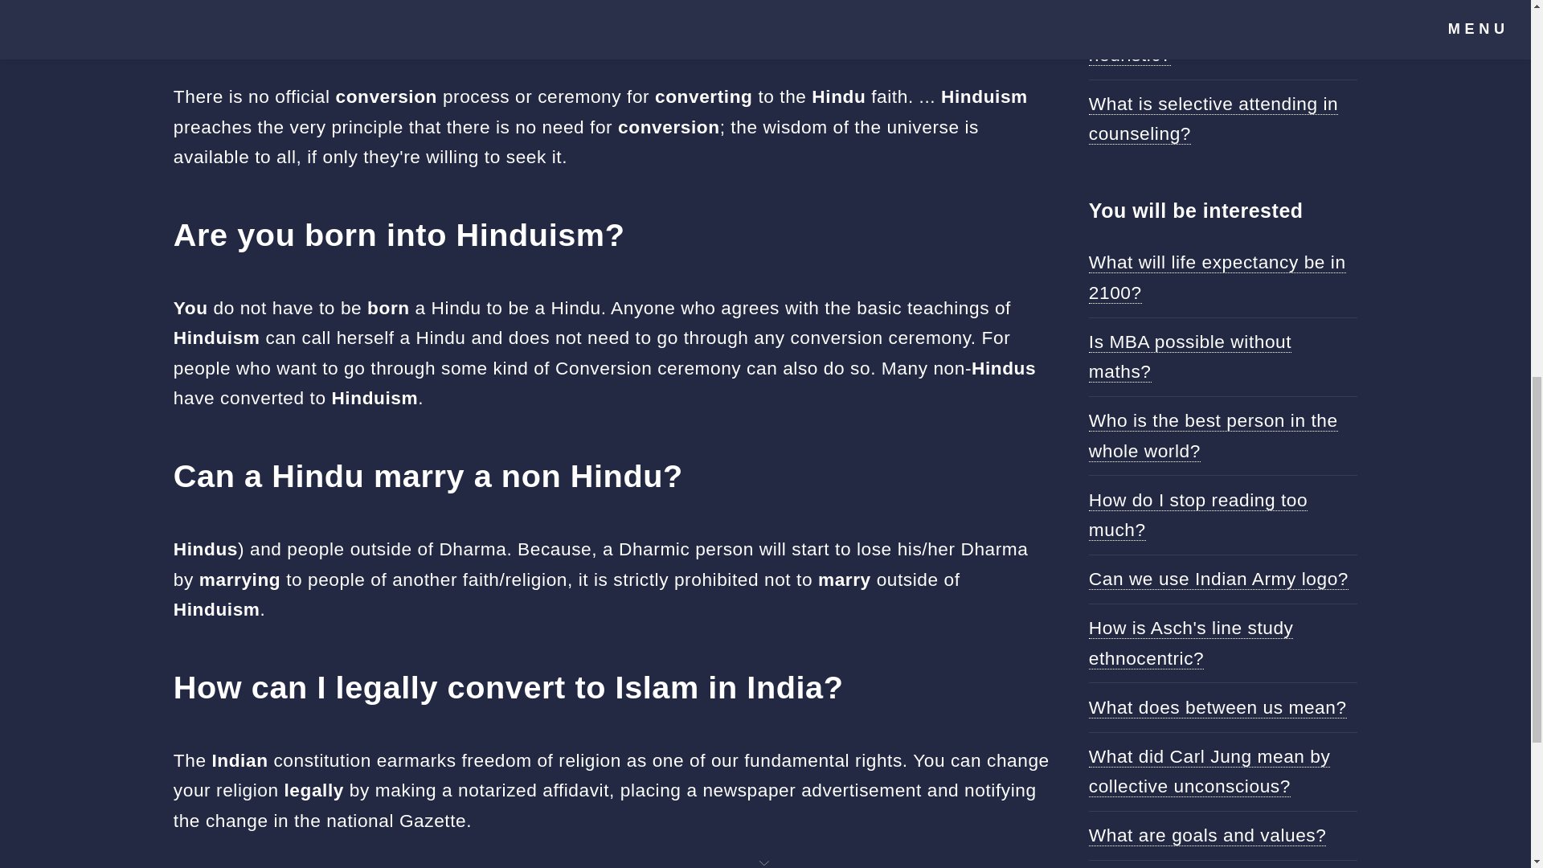  What do you see at coordinates (1197, 514) in the screenshot?
I see `How do I stop reading too much?` at bounding box center [1197, 514].